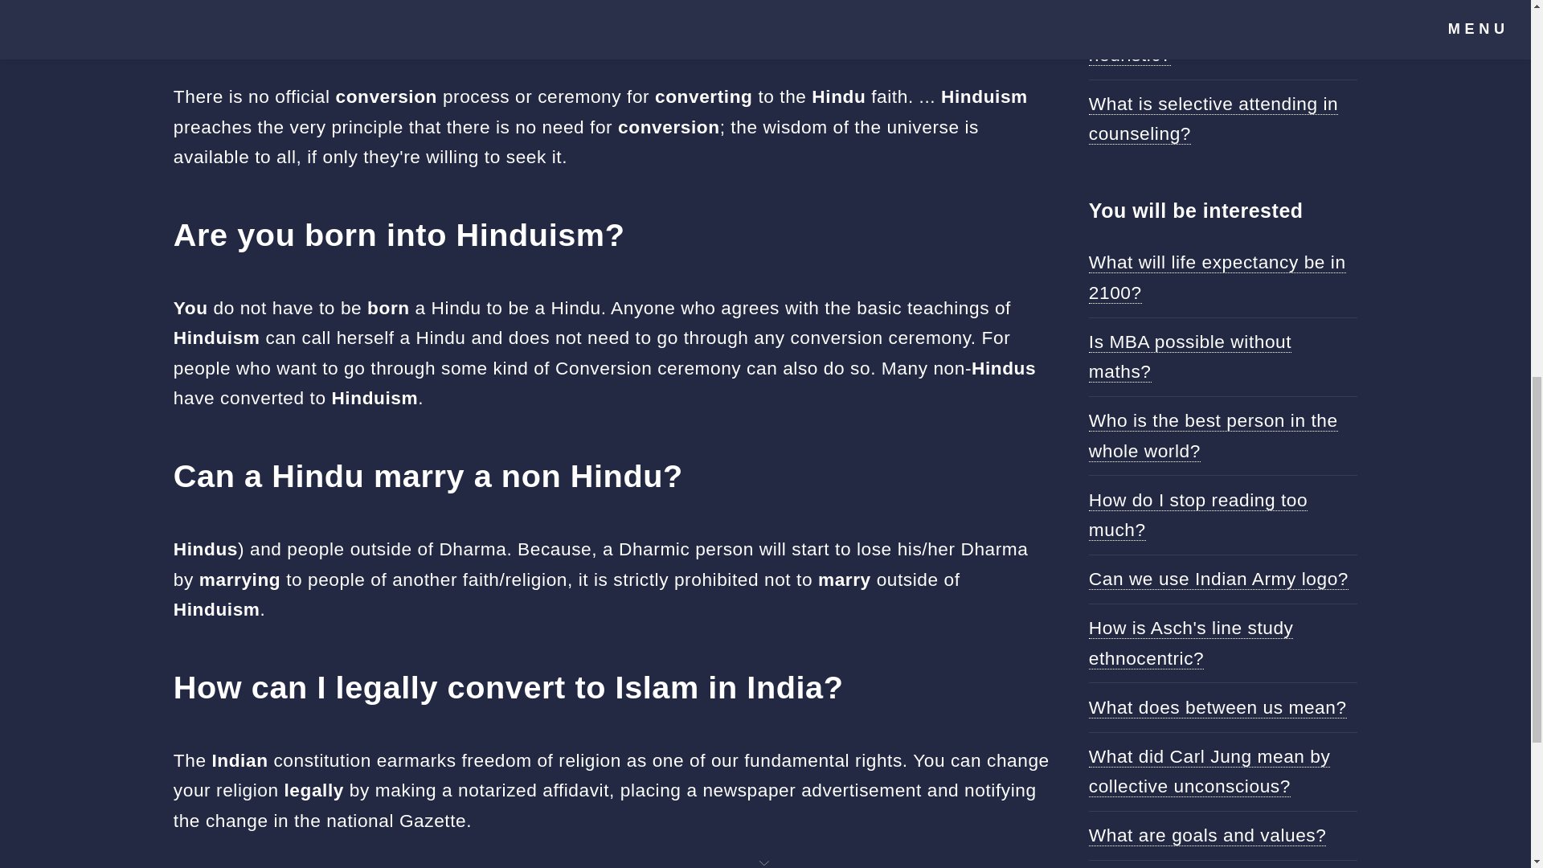  What do you see at coordinates (1197, 514) in the screenshot?
I see `How do I stop reading too much?` at bounding box center [1197, 514].